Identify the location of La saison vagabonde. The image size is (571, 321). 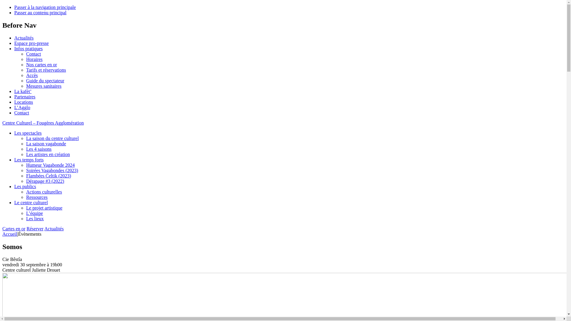
(46, 144).